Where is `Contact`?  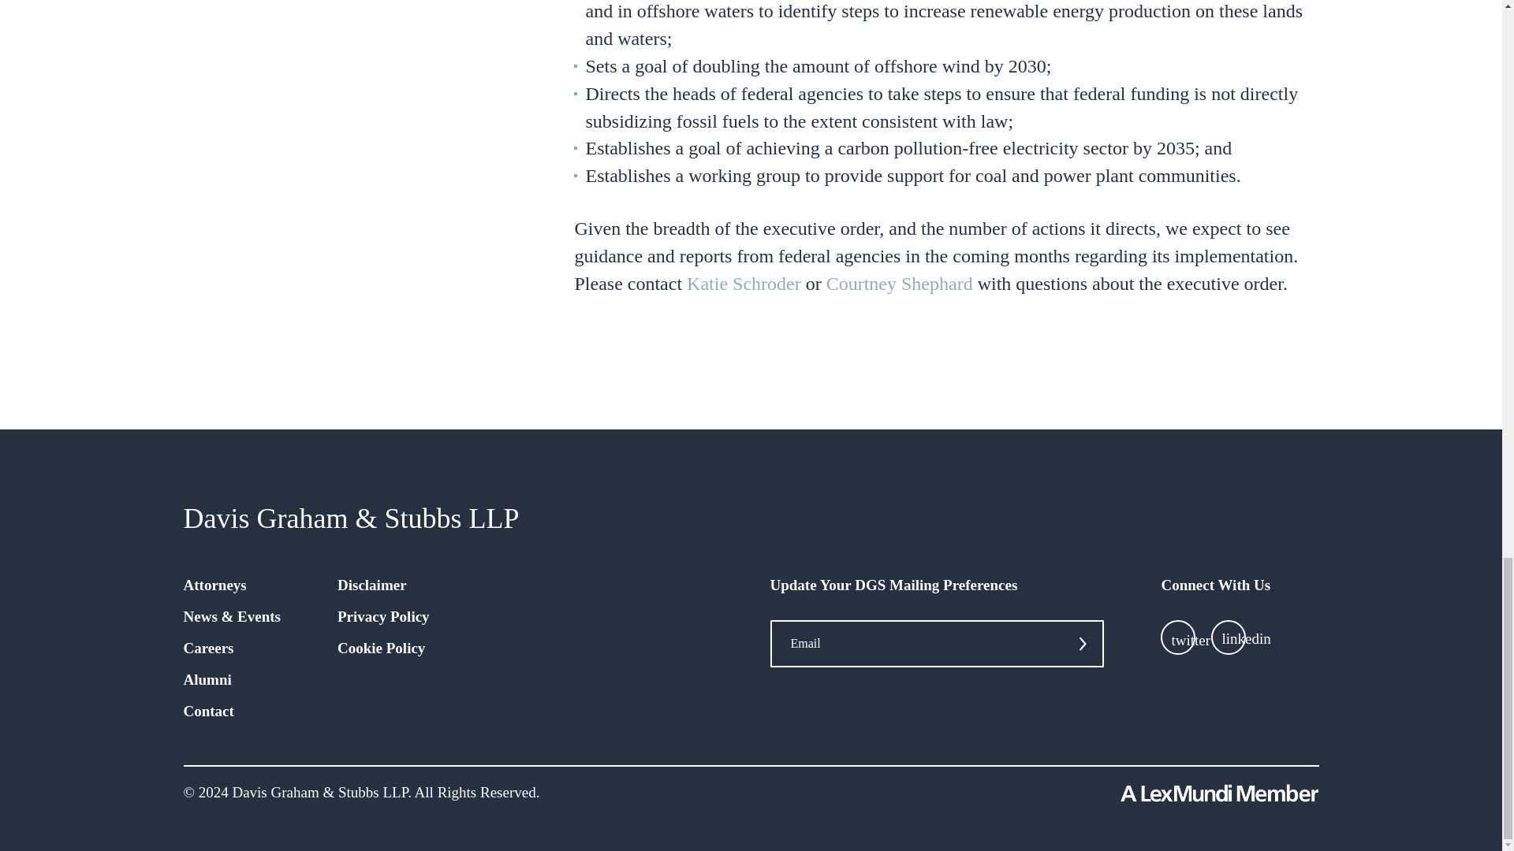
Contact is located at coordinates (208, 711).